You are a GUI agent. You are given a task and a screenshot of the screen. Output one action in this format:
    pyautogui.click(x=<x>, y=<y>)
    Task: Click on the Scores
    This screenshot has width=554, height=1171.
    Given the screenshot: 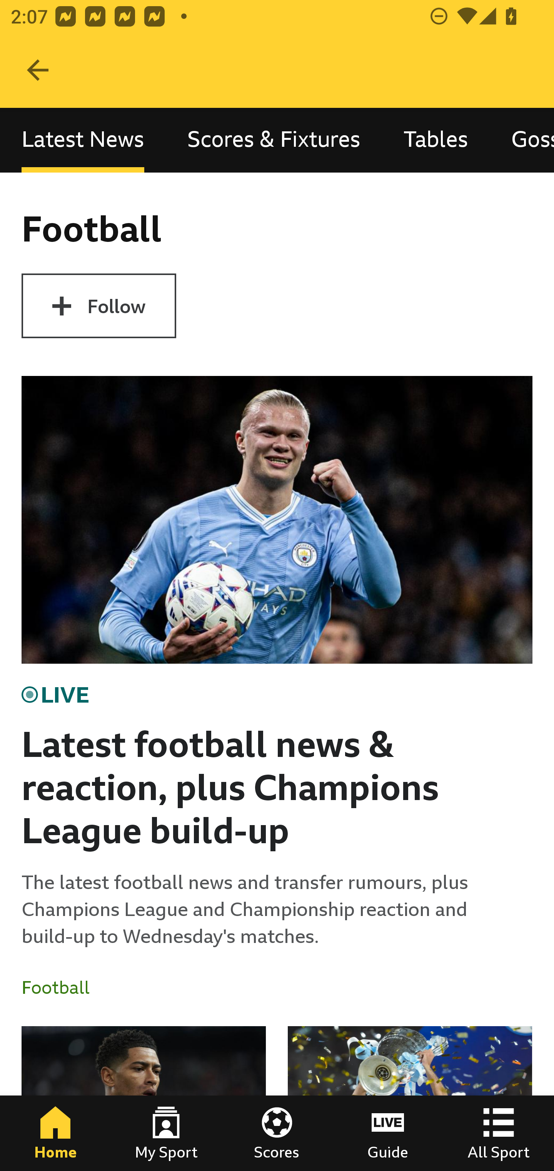 What is the action you would take?
    pyautogui.click(x=277, y=1133)
    